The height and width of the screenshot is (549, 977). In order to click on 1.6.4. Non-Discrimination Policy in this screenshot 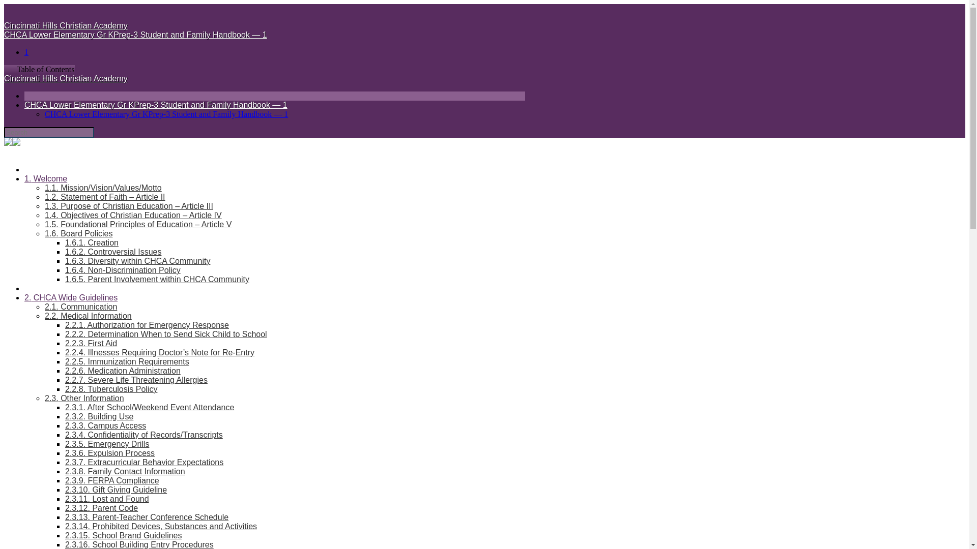, I will do `click(123, 270)`.